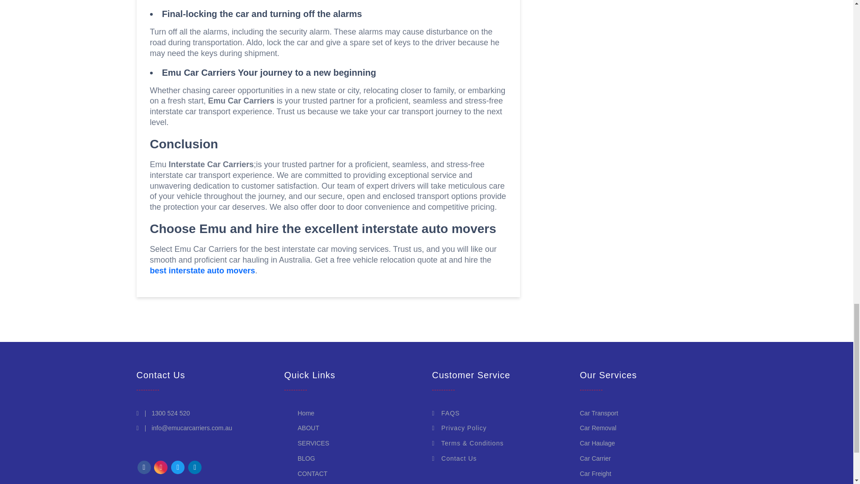  What do you see at coordinates (314, 443) in the screenshot?
I see `SERVICES` at bounding box center [314, 443].